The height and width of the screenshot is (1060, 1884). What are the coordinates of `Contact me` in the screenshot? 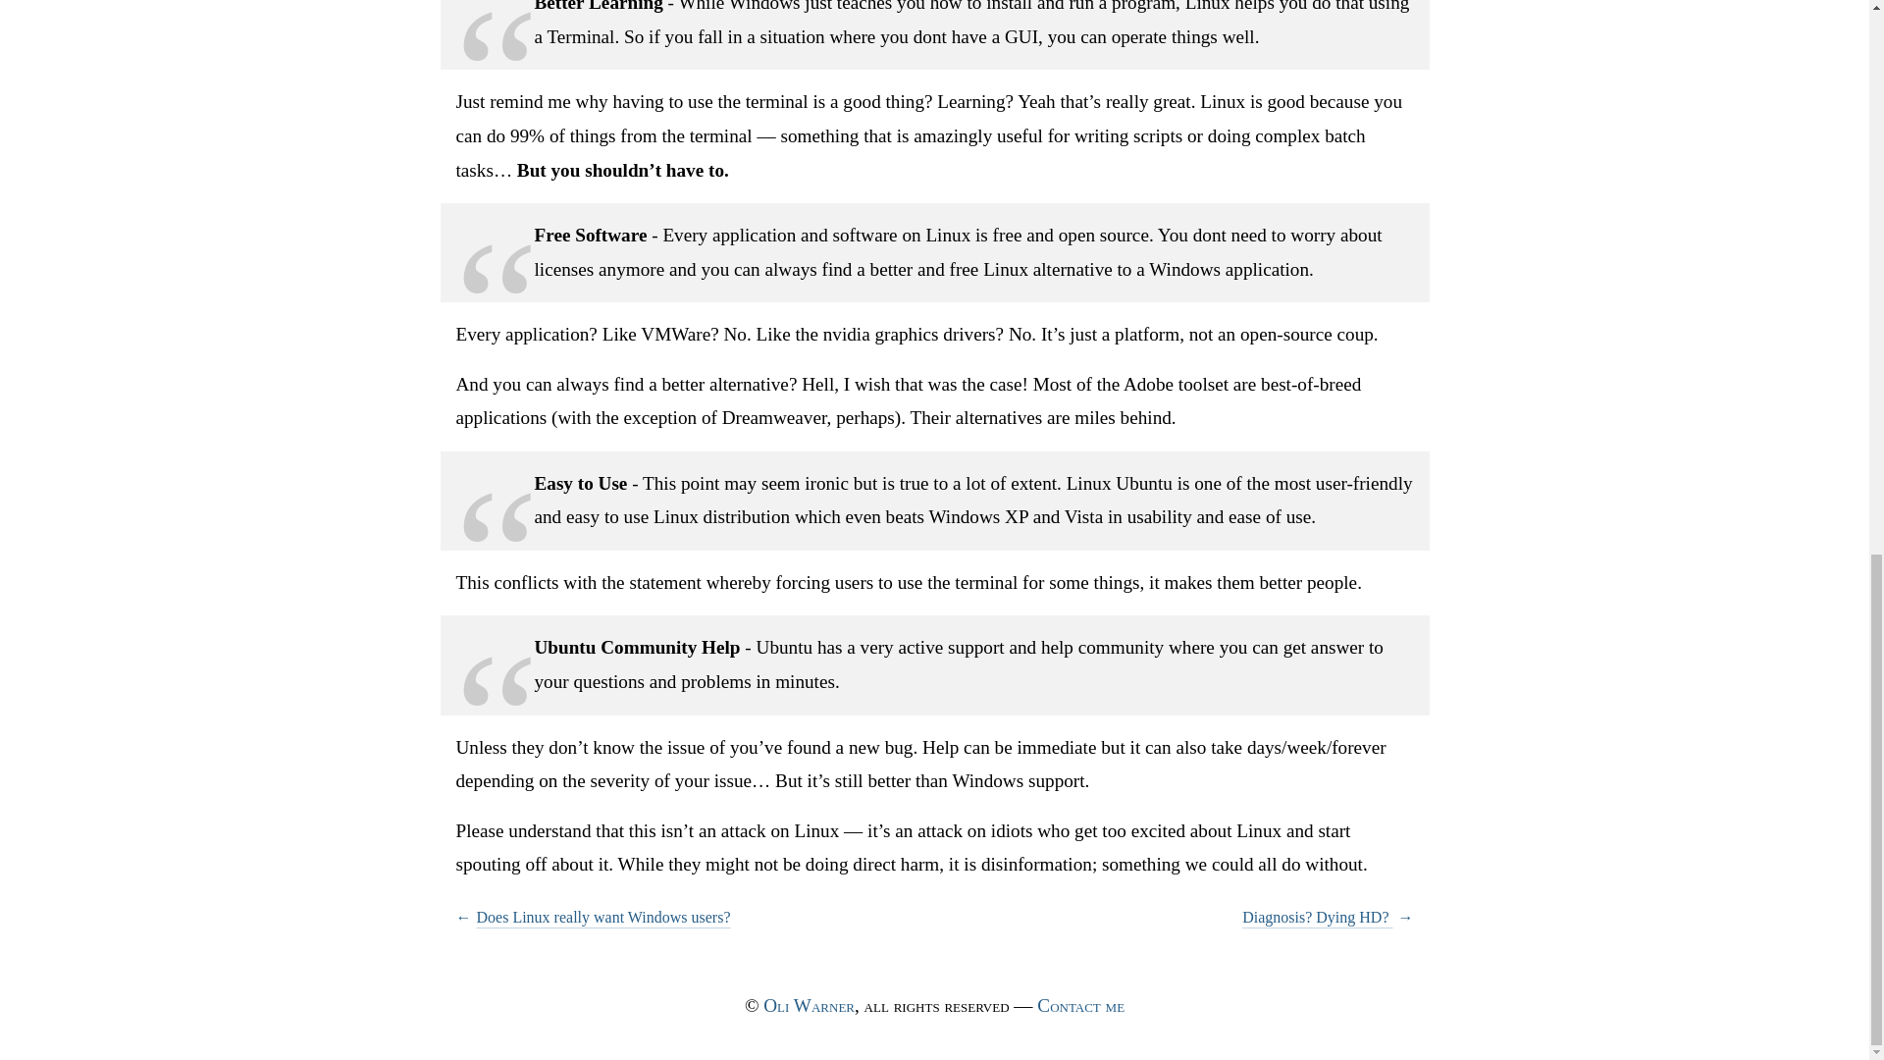 It's located at (1081, 1005).